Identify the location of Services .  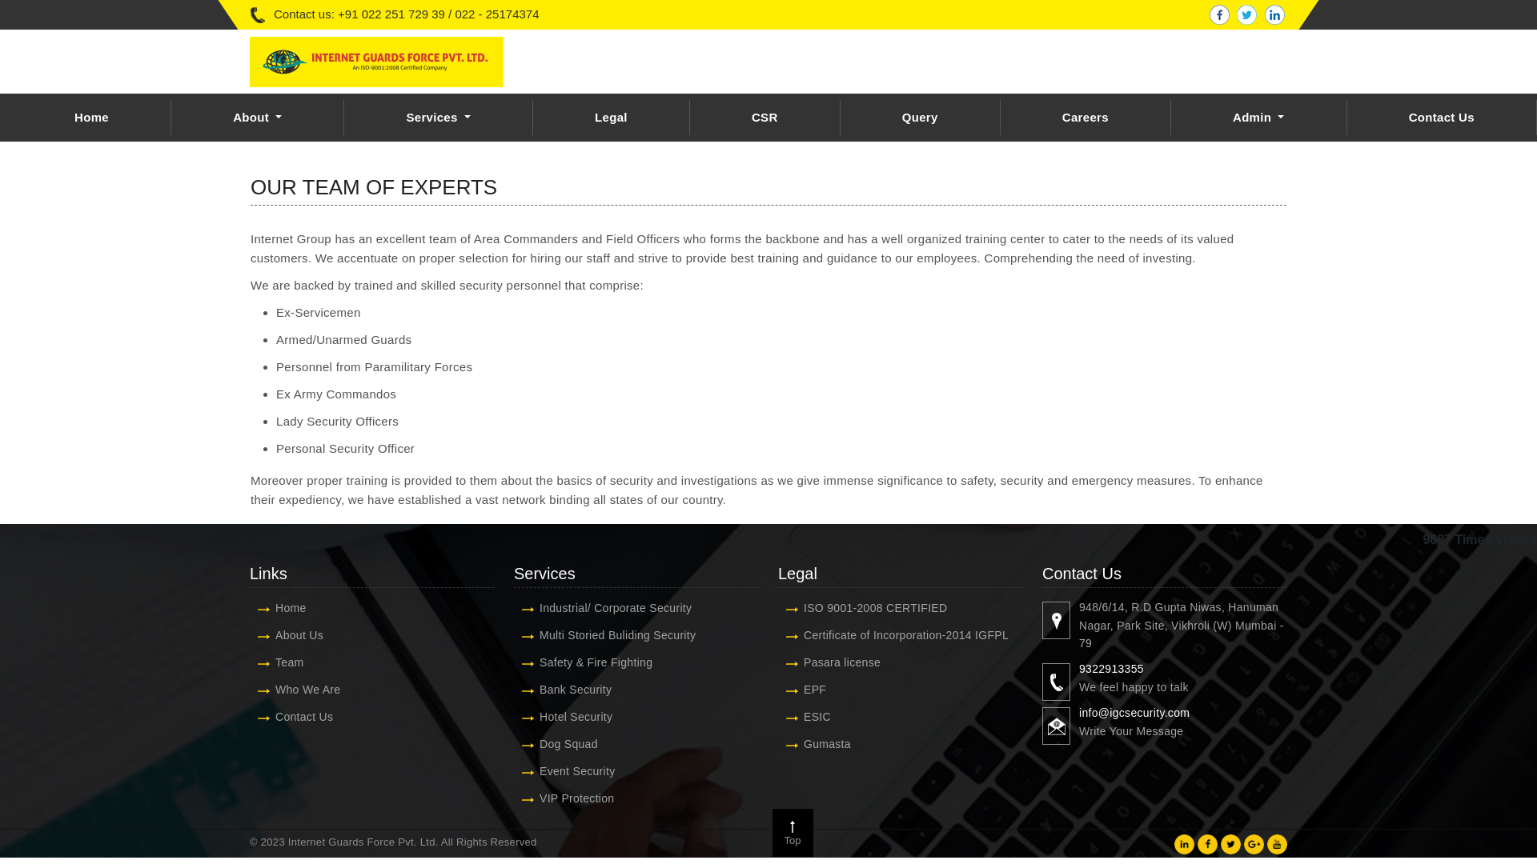
(438, 117).